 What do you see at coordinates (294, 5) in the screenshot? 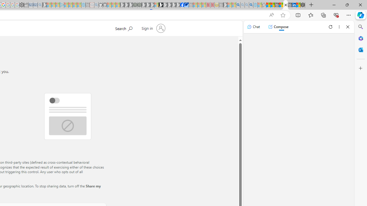
I see `LinkedIn` at bounding box center [294, 5].